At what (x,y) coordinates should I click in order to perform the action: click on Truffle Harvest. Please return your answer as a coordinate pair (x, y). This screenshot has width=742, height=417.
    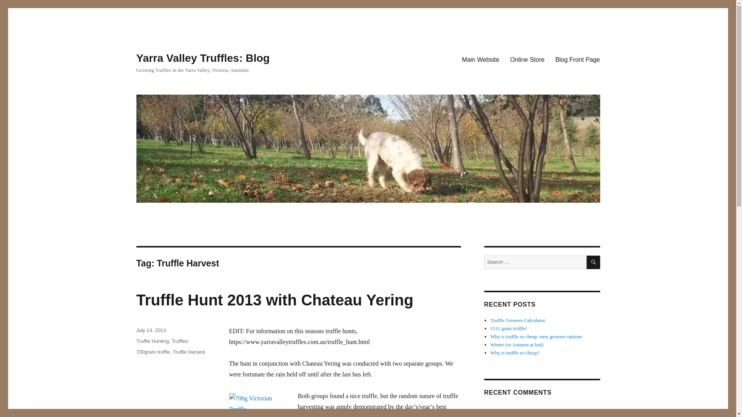
    Looking at the image, I should click on (189, 352).